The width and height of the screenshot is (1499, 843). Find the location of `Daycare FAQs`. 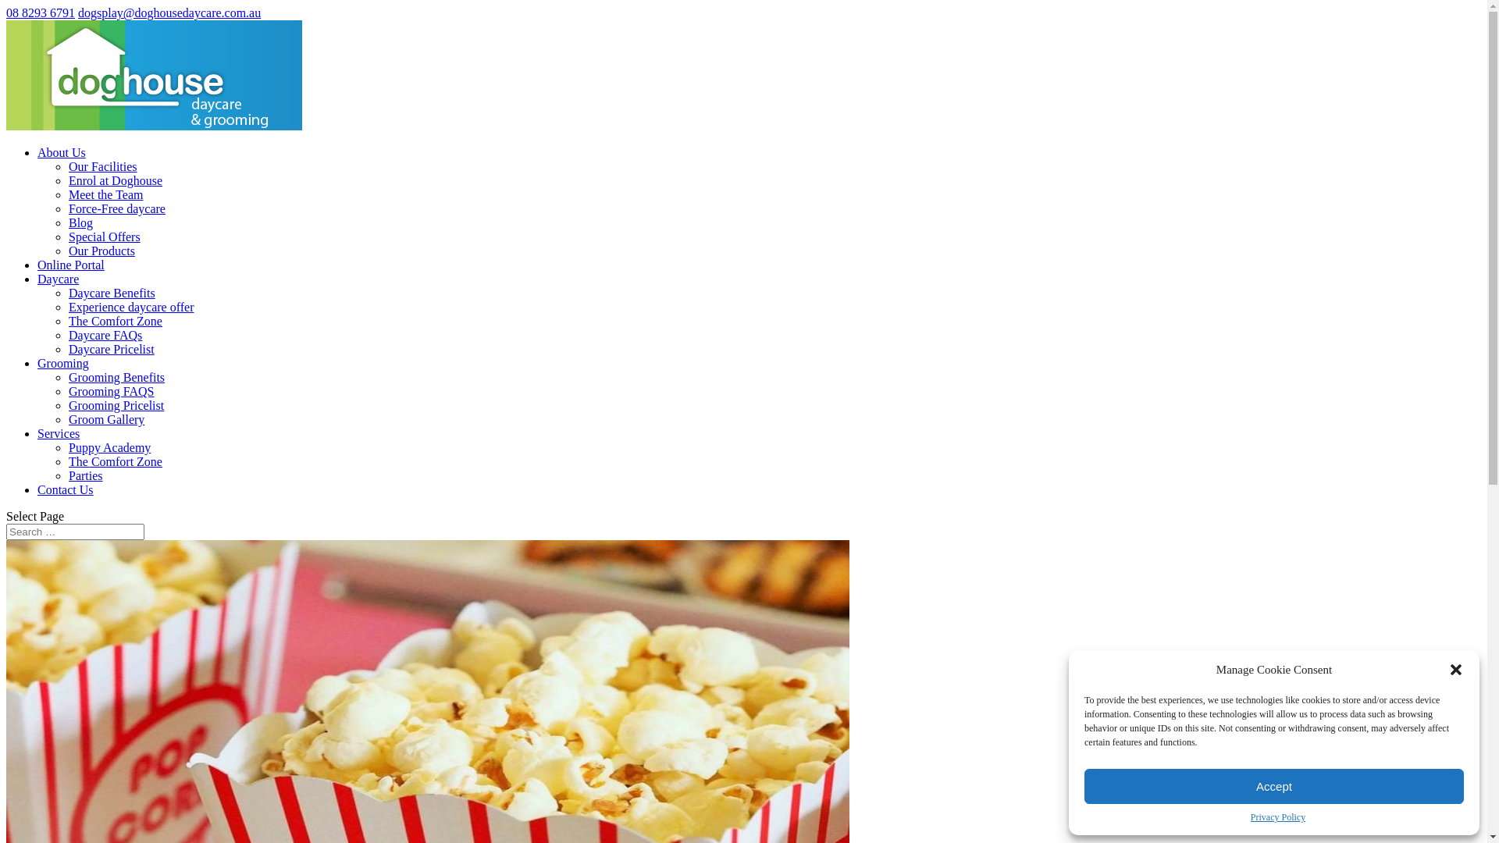

Daycare FAQs is located at coordinates (105, 336).